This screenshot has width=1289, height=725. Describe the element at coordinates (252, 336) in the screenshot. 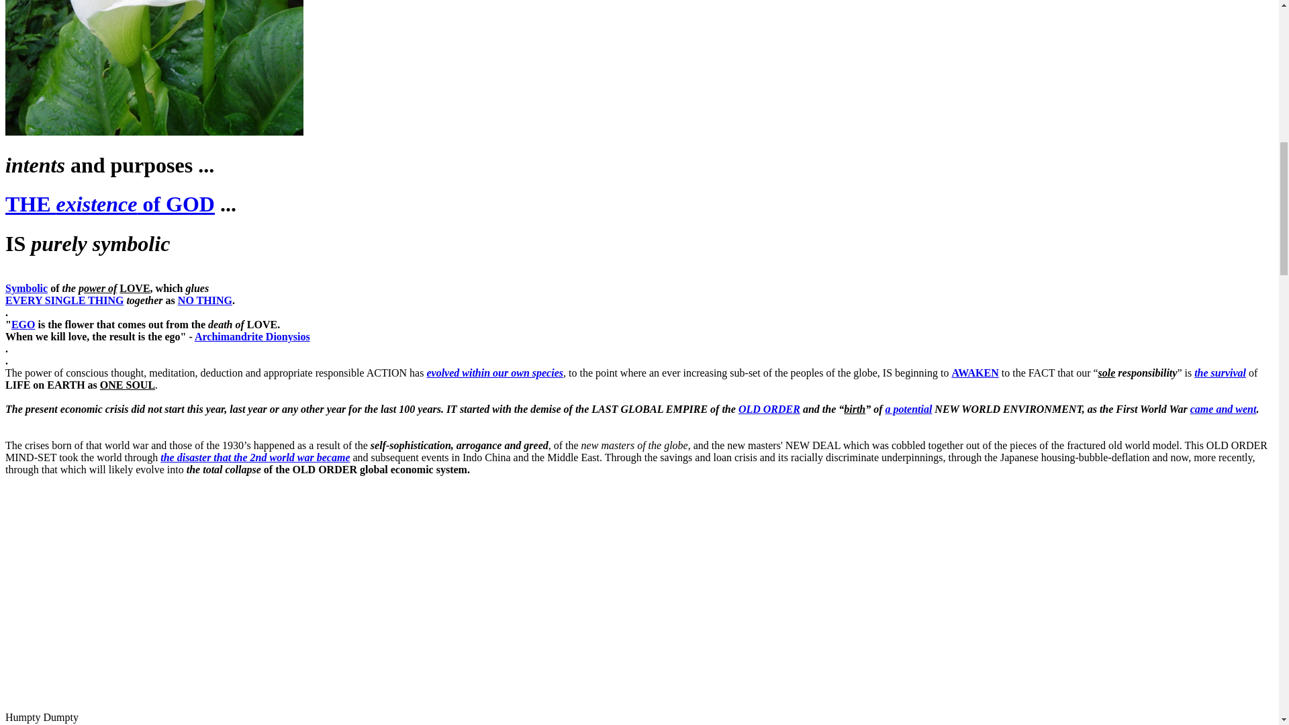

I see `Archimandrite Dionysios` at that location.